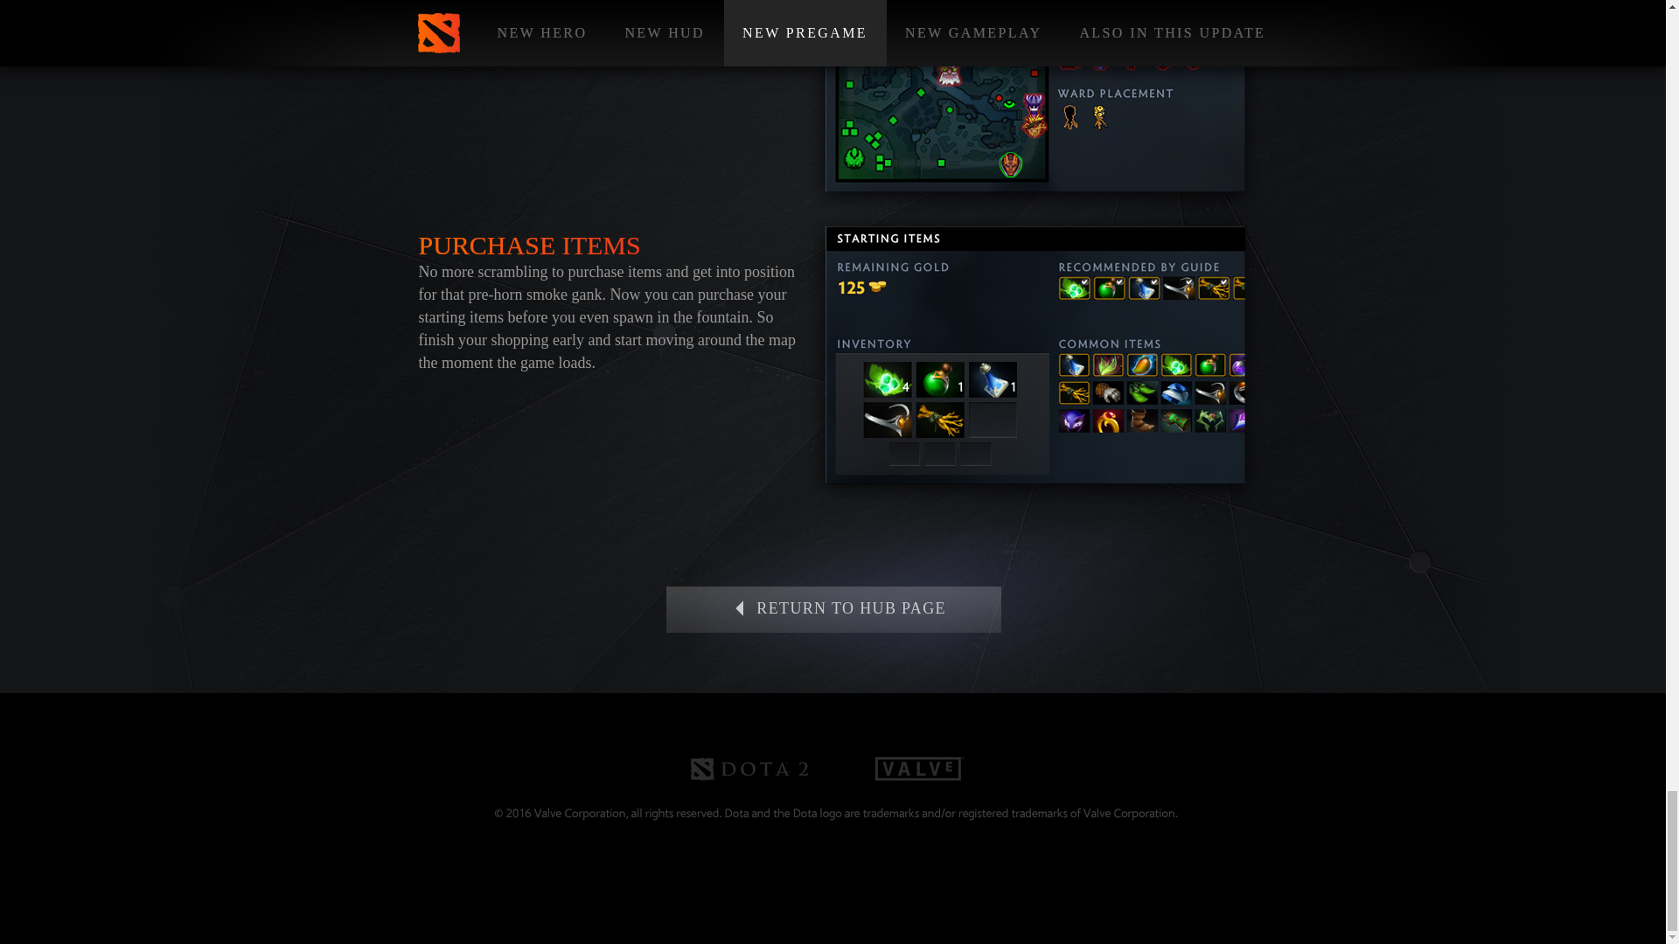 This screenshot has height=944, width=1679. Describe the element at coordinates (833, 608) in the screenshot. I see `RETURN TO HUB PAGE` at that location.